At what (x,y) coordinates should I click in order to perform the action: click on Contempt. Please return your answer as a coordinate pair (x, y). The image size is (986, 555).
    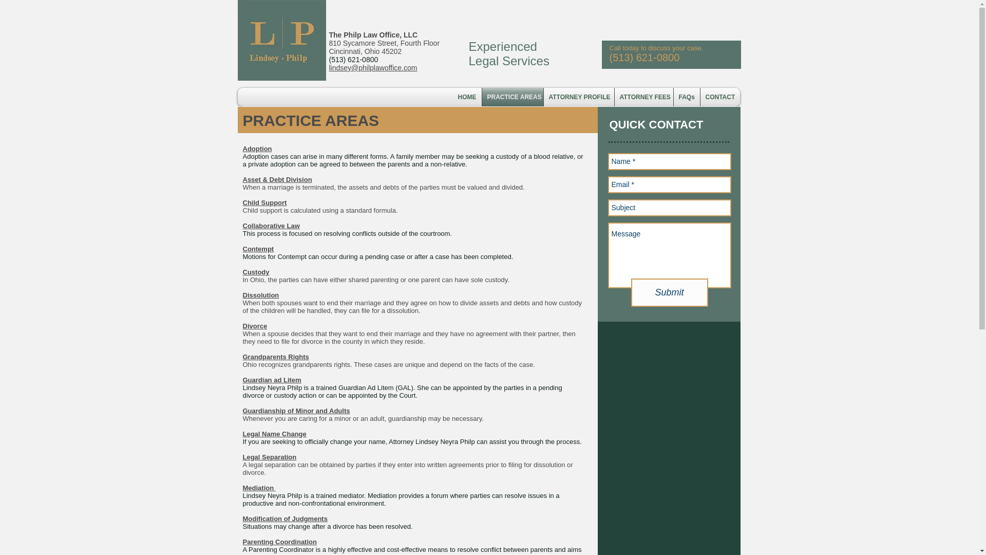
    Looking at the image, I should click on (258, 249).